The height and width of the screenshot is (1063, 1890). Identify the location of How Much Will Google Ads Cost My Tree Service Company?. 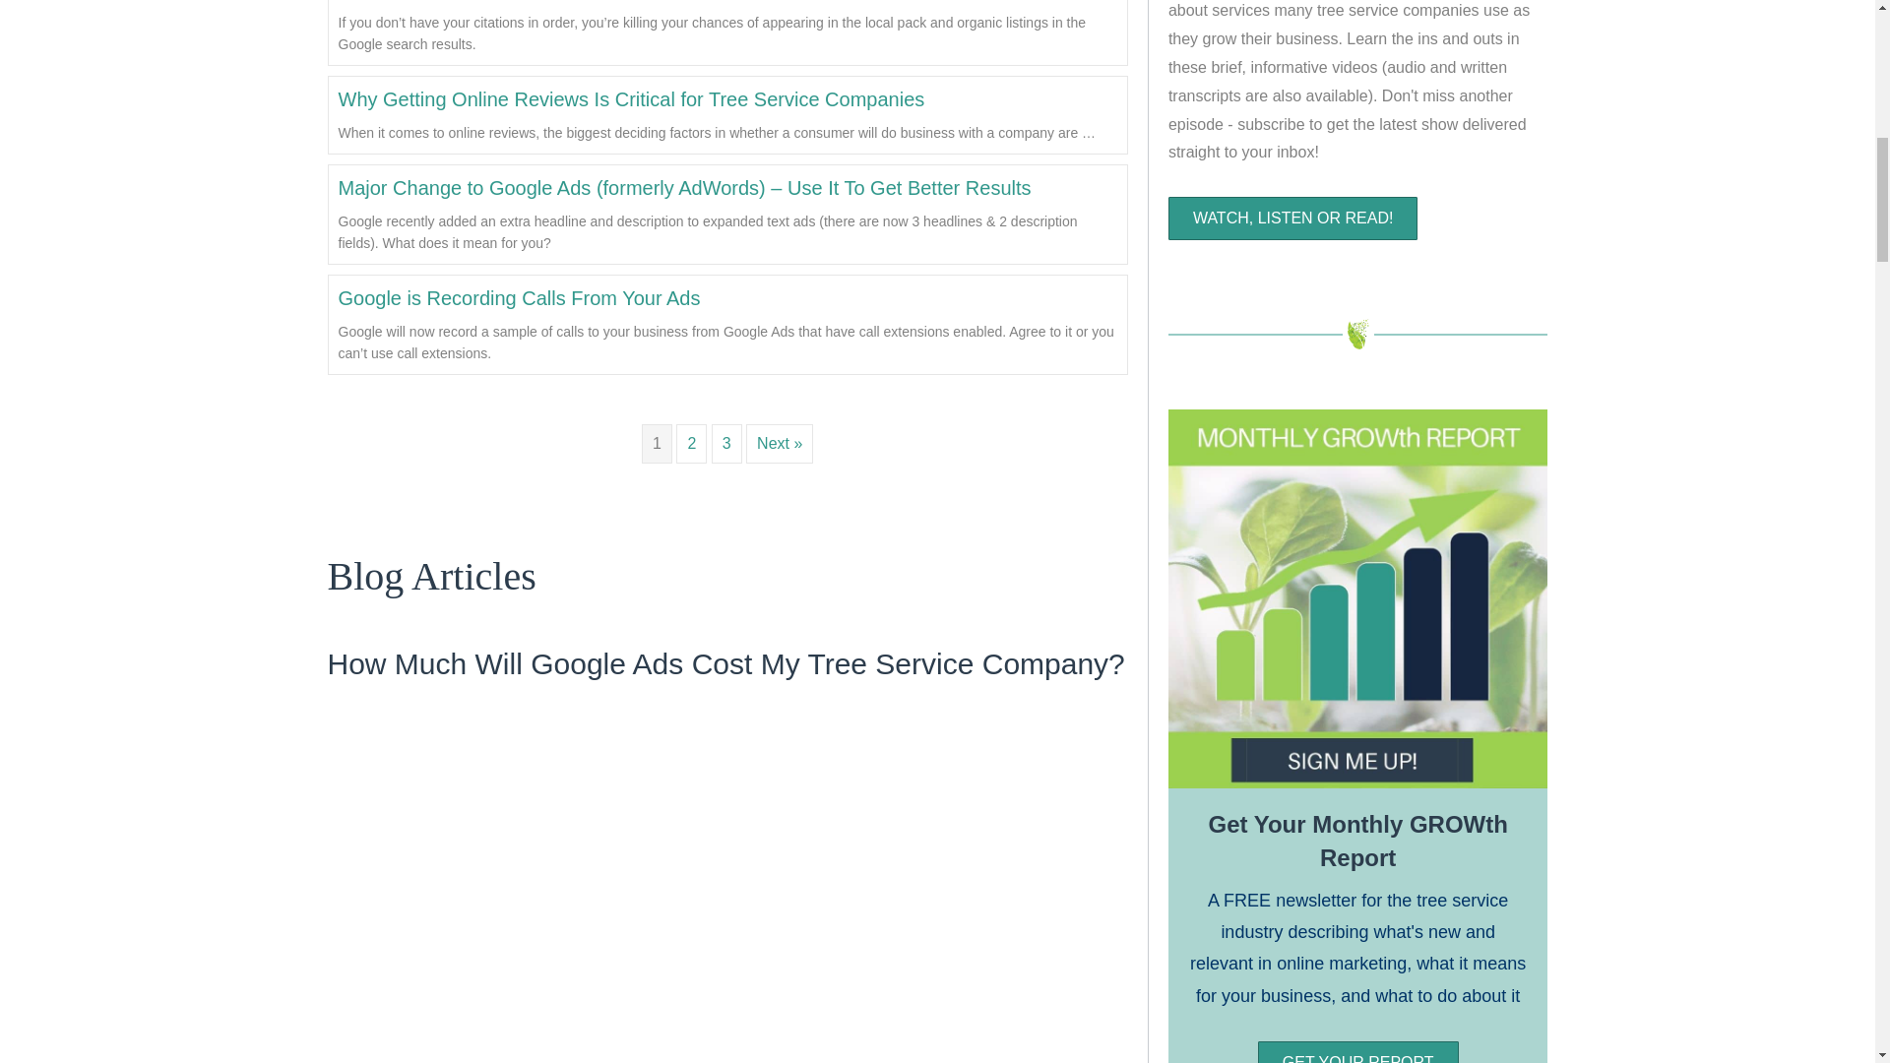
(726, 900).